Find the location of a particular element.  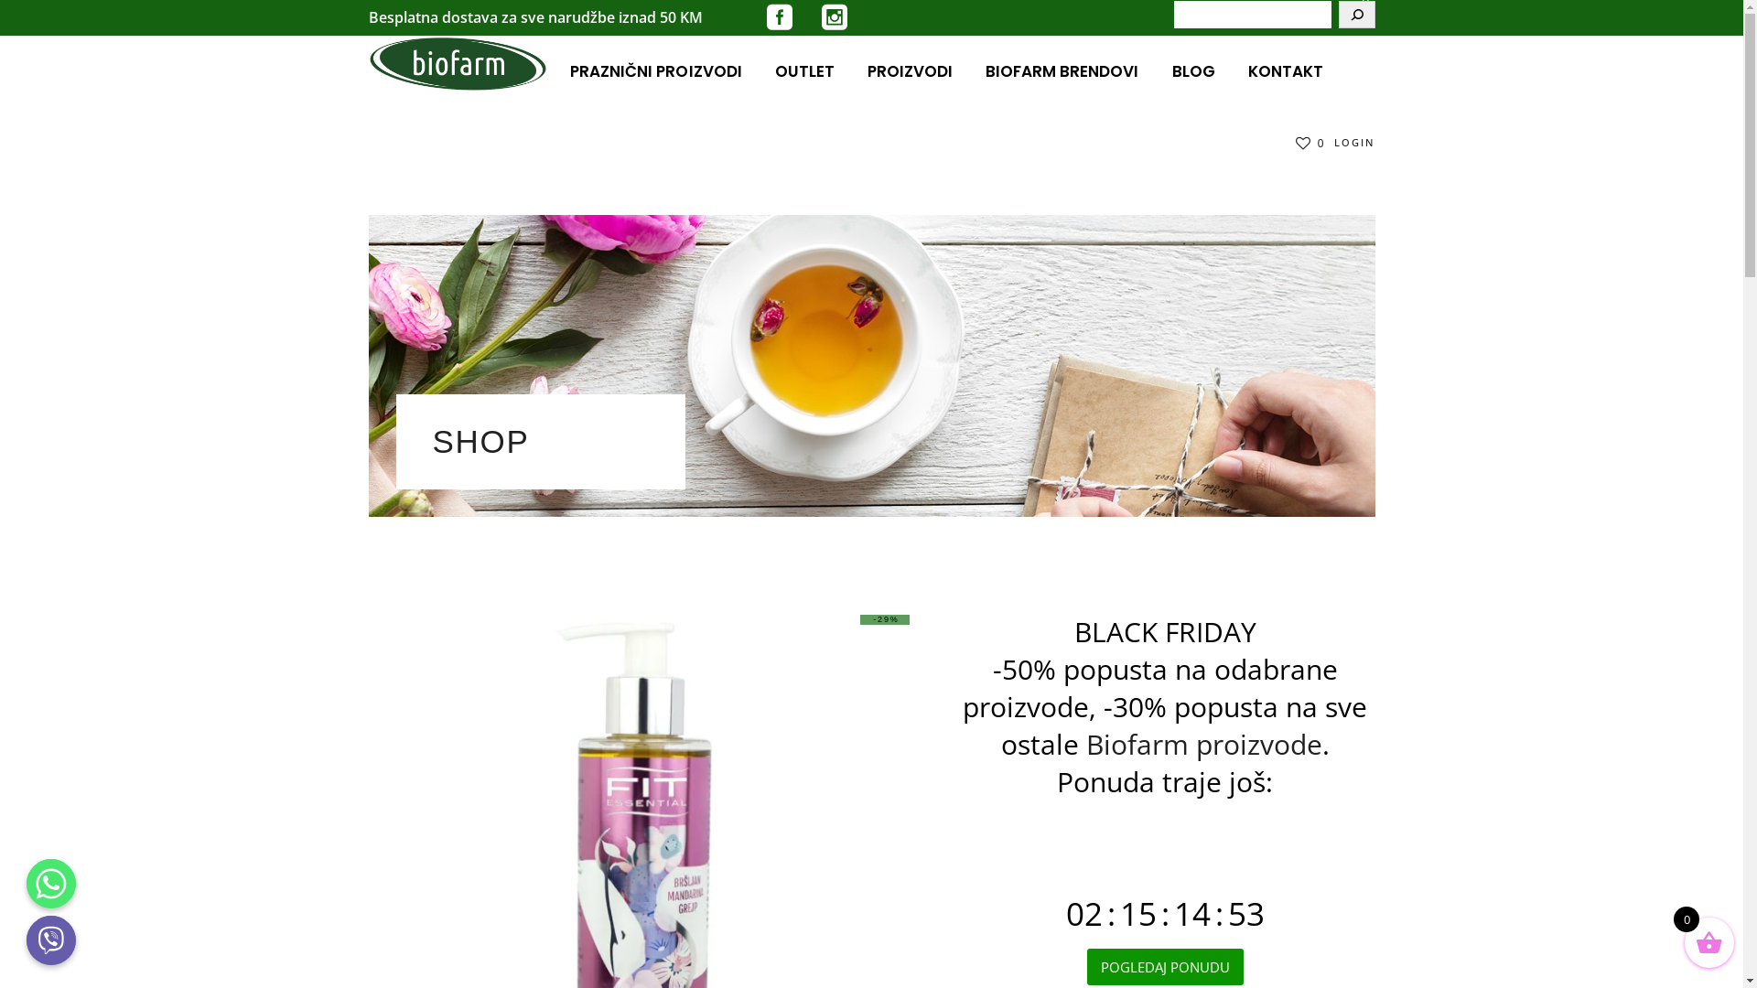

0 is located at coordinates (1310, 142).